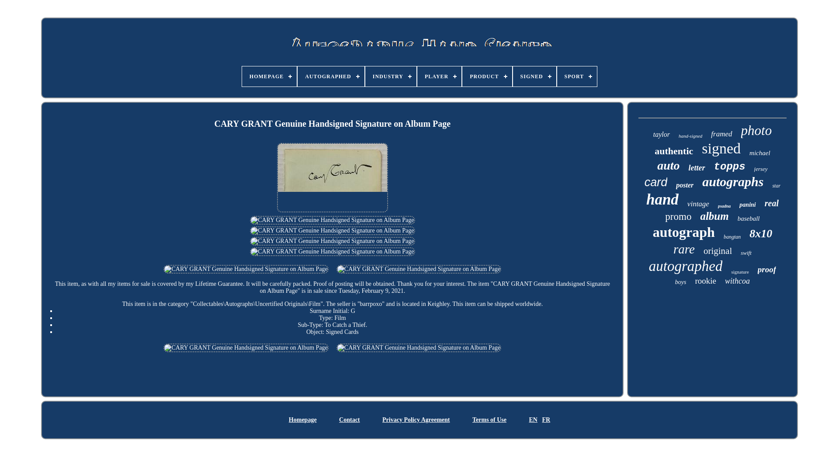  Describe the element at coordinates (332, 241) in the screenshot. I see `CARY GRANT Genuine Handsigned Signature on Album Page` at that location.